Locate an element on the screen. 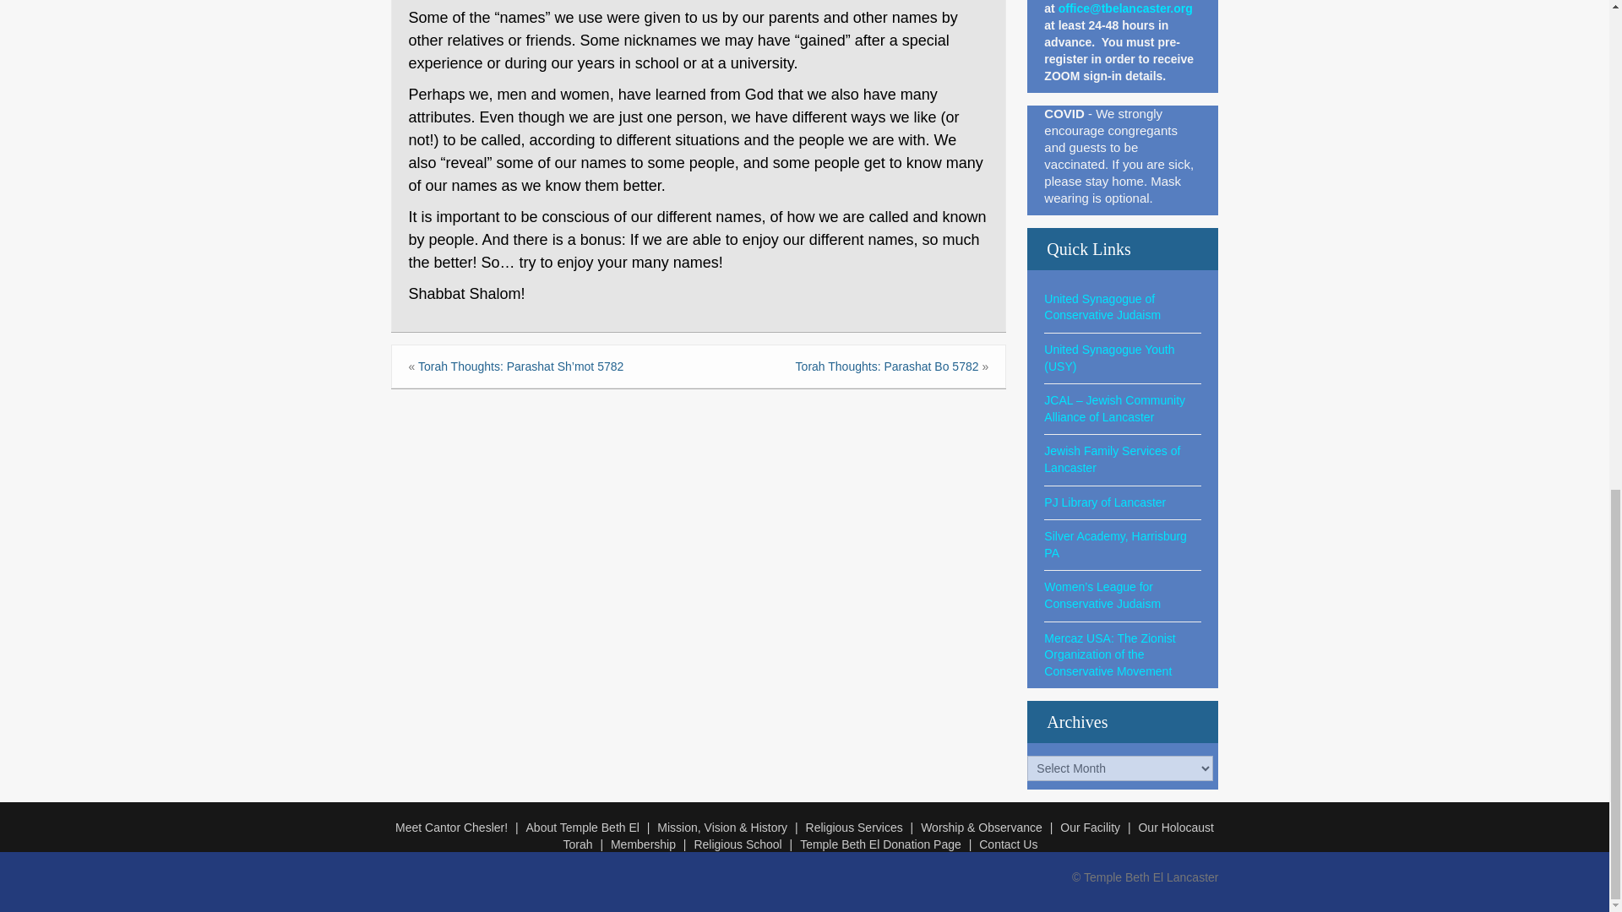  Jewish Family Services of Lancaster is located at coordinates (1112, 459).